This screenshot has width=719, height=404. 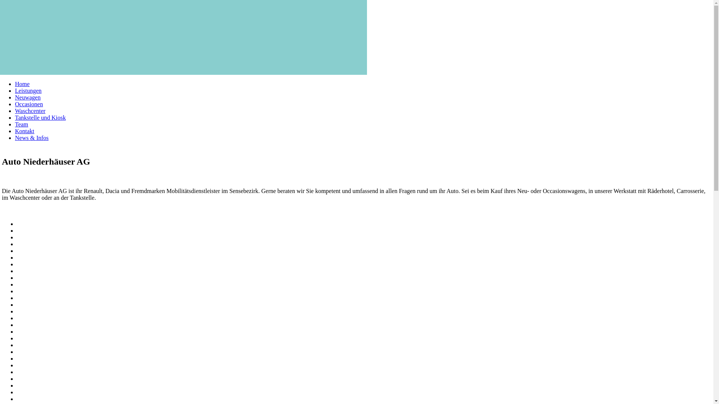 What do you see at coordinates (28, 97) in the screenshot?
I see `Neuwagen` at bounding box center [28, 97].